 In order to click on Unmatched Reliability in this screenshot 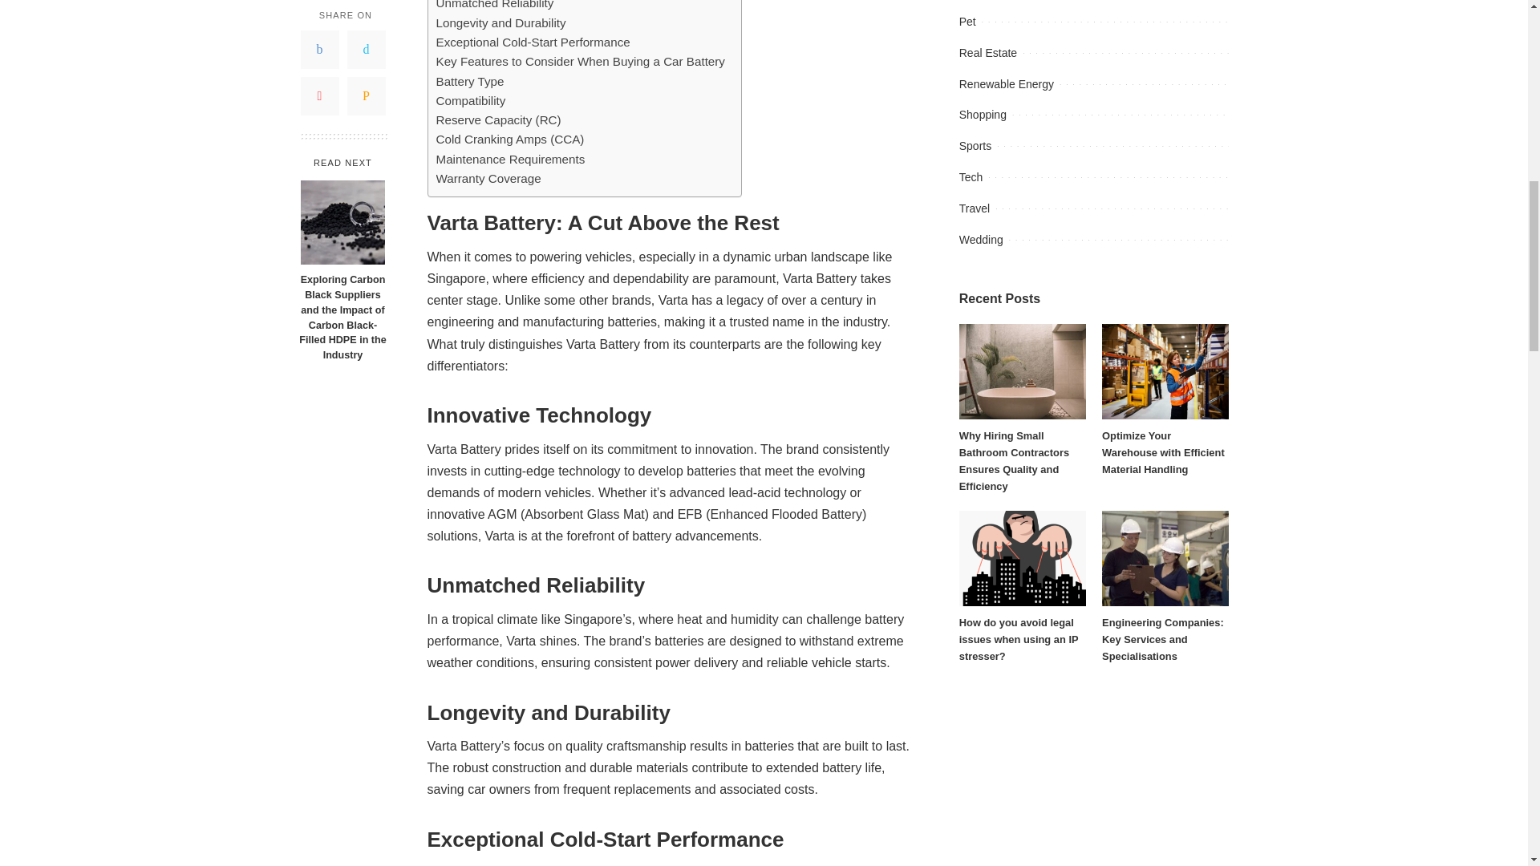, I will do `click(495, 6)`.